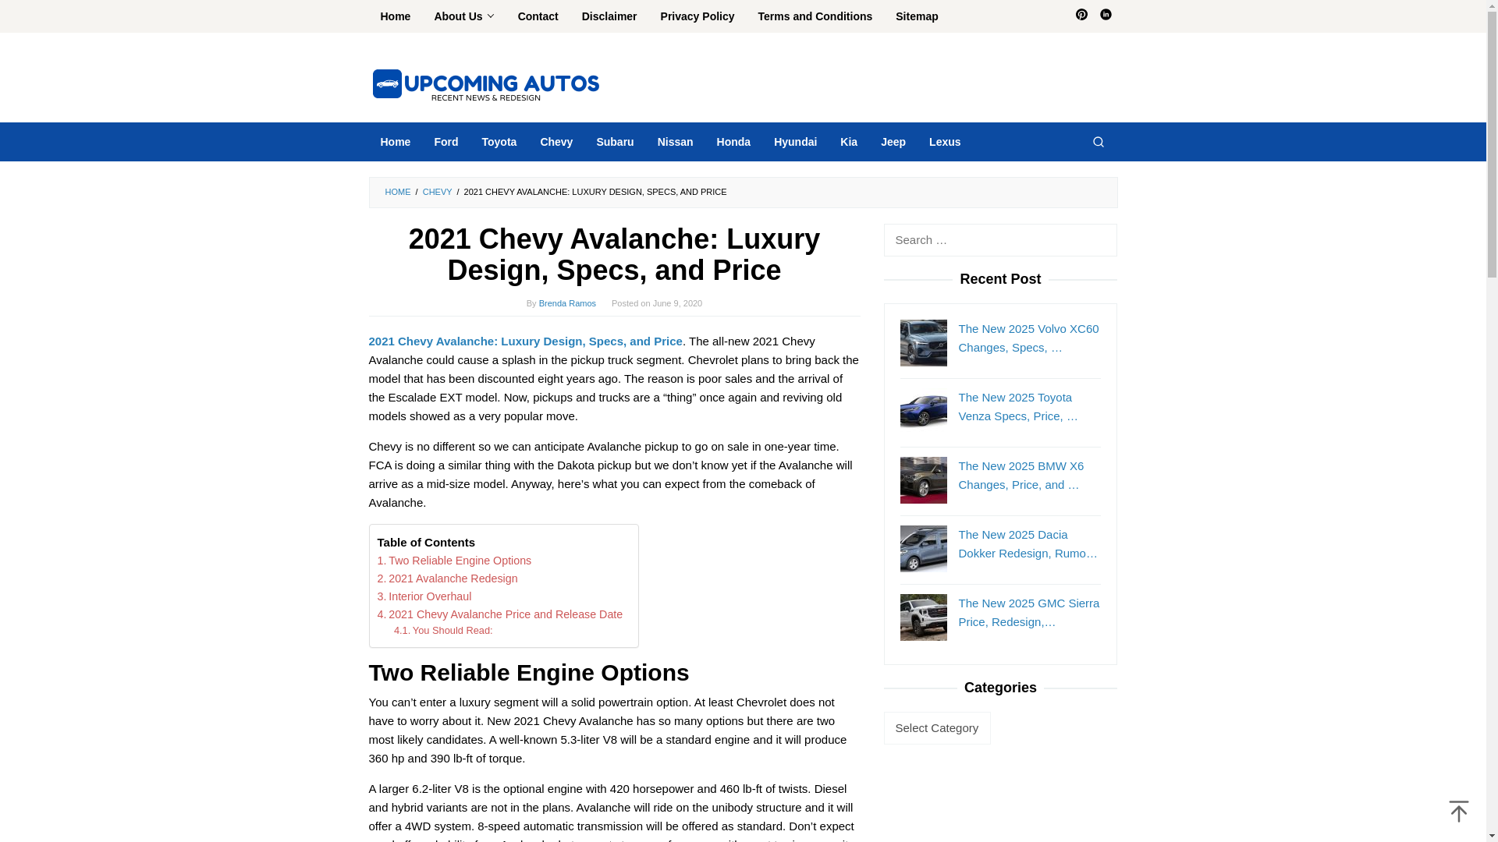 This screenshot has height=842, width=1498. Describe the element at coordinates (524, 341) in the screenshot. I see `2021 Chevy Avalanche: Luxury Design, Specs, and Price` at that location.